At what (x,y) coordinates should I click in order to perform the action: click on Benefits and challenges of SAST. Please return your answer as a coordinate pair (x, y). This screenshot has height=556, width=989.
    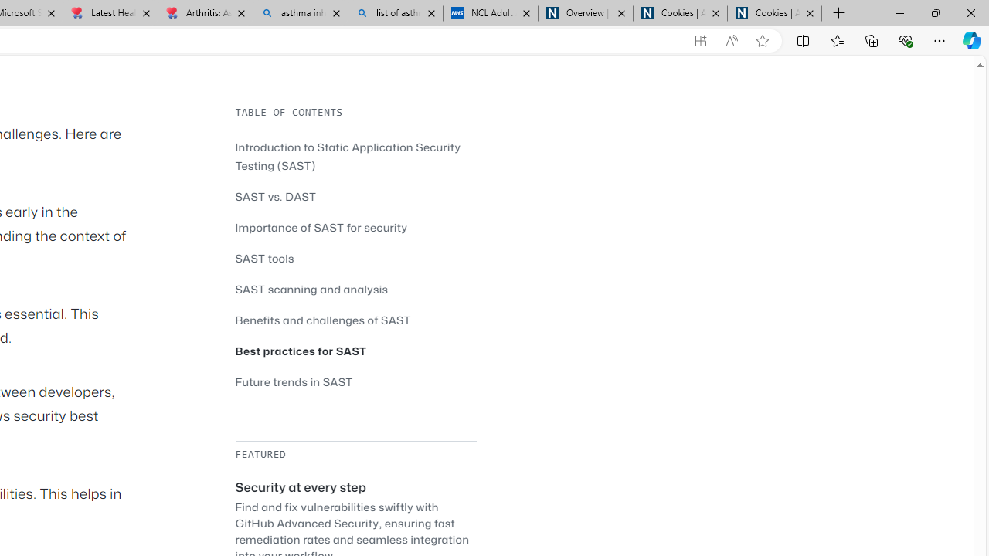
    Looking at the image, I should click on (323, 320).